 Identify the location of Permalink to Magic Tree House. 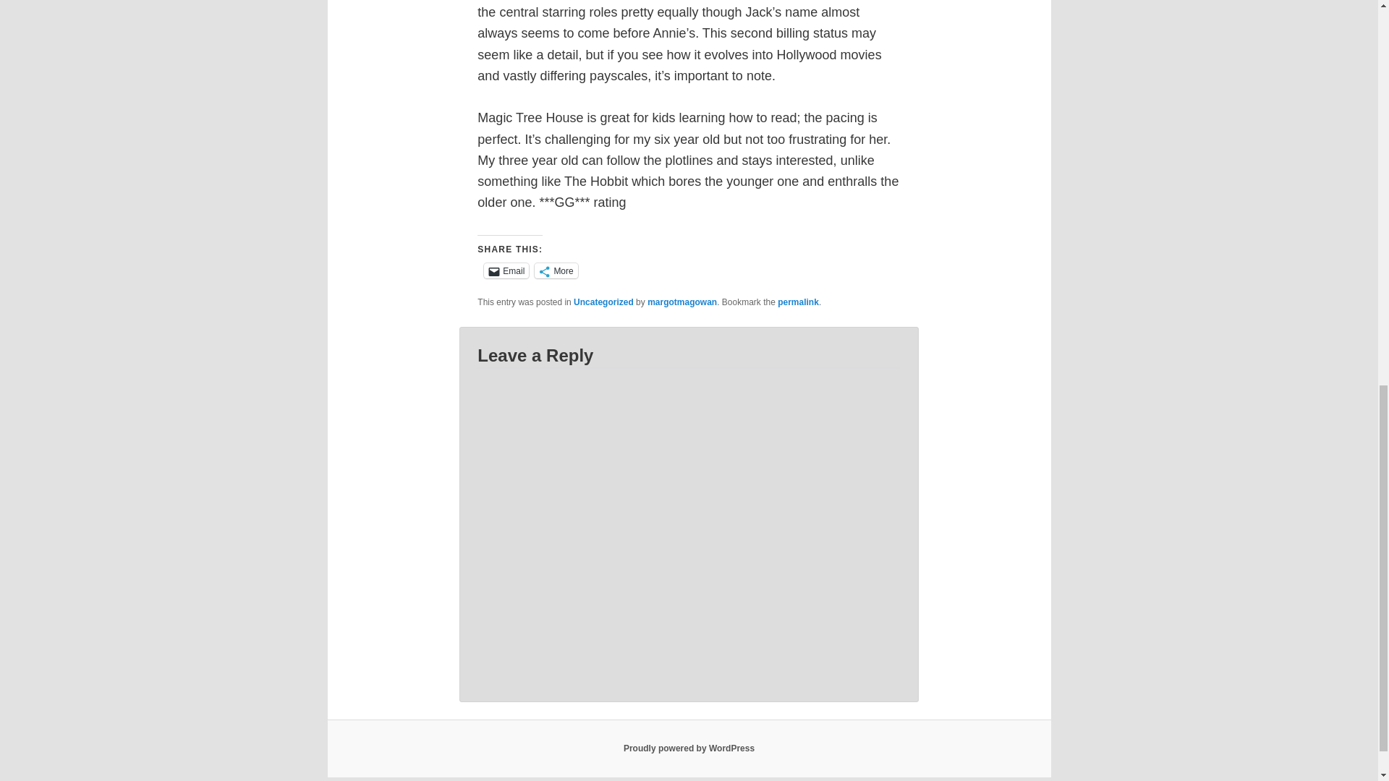
(799, 302).